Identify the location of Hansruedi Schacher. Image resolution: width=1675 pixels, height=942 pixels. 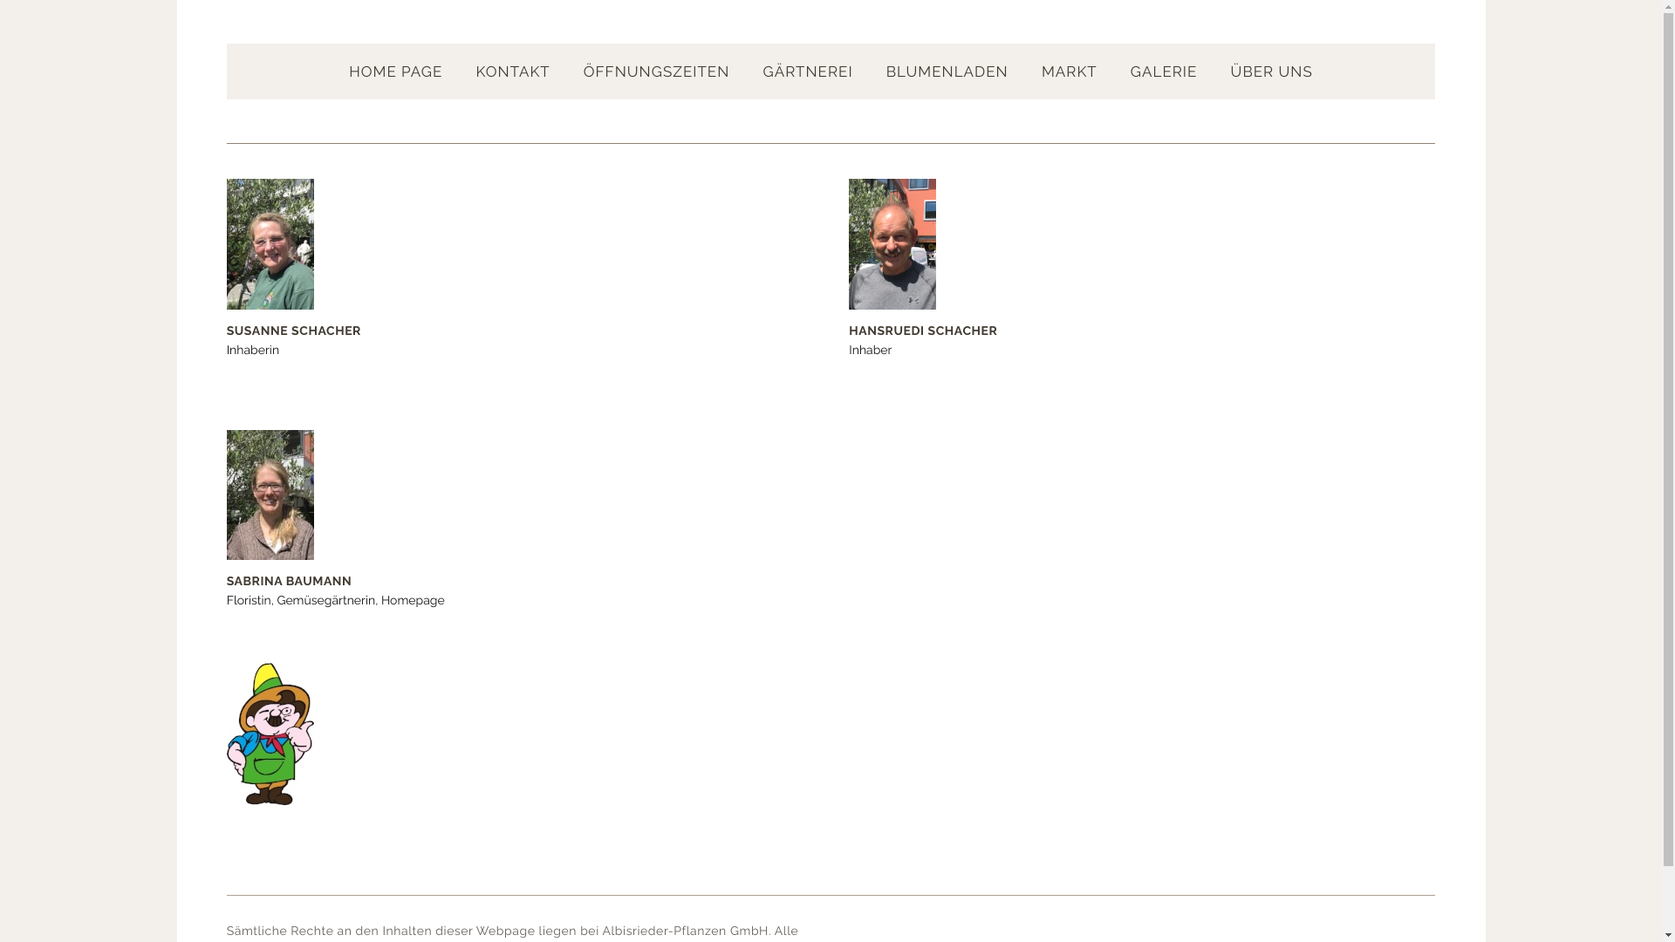
(892, 244).